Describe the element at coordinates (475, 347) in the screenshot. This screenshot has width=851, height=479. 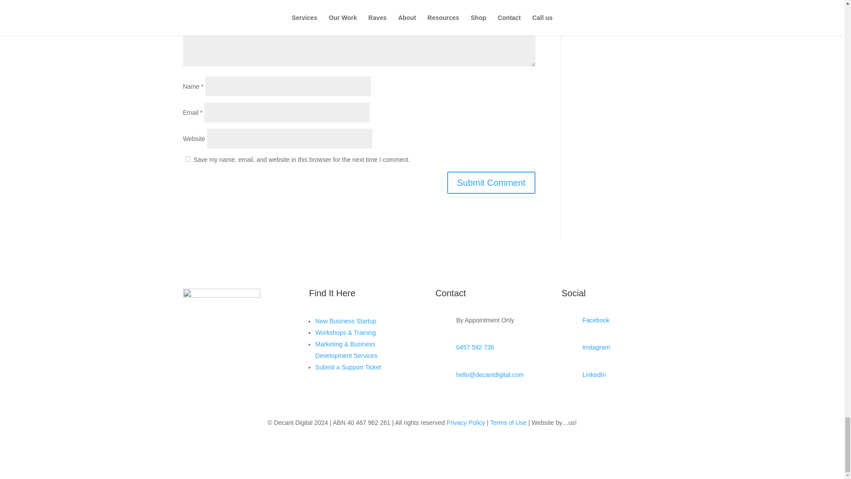
I see `0457 592 736` at that location.